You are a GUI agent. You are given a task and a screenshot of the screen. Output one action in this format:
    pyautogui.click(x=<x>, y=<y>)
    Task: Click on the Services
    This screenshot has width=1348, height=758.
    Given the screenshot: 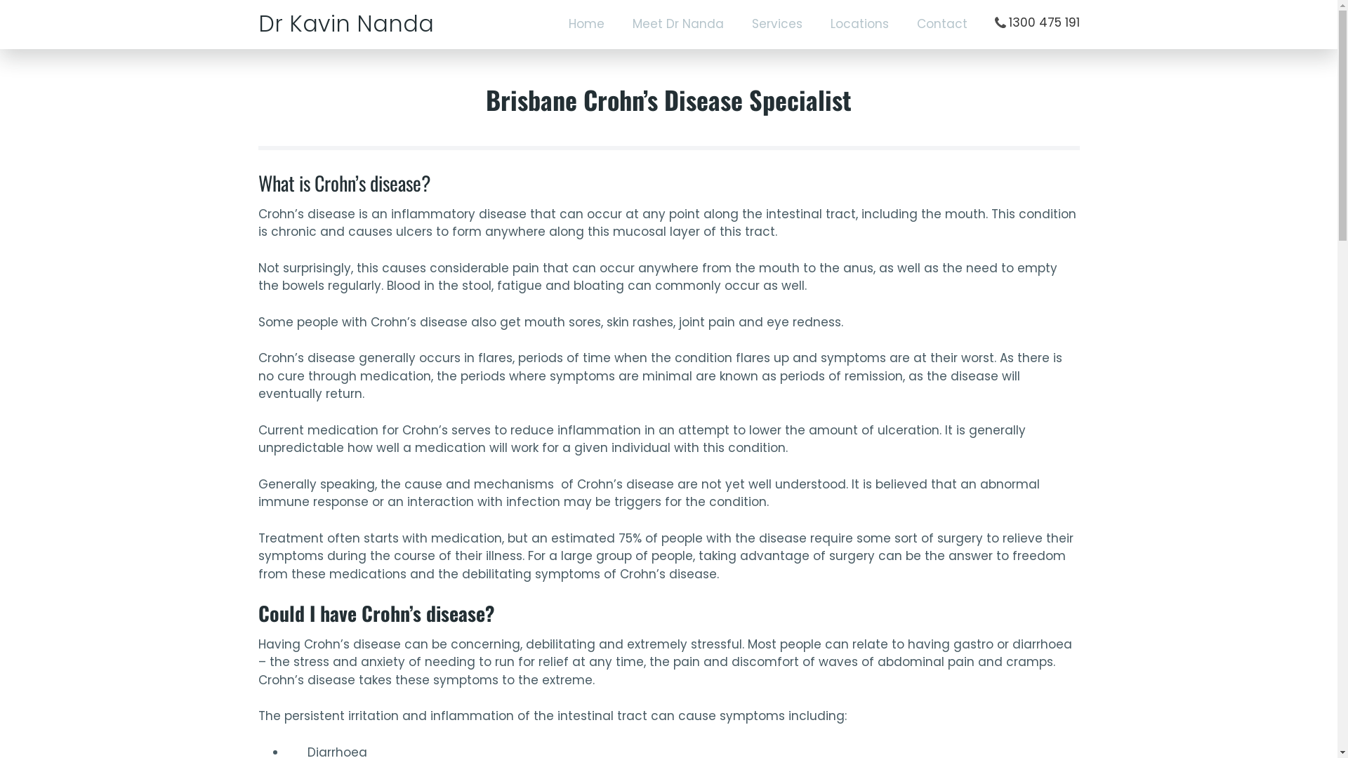 What is the action you would take?
    pyautogui.click(x=777, y=25)
    